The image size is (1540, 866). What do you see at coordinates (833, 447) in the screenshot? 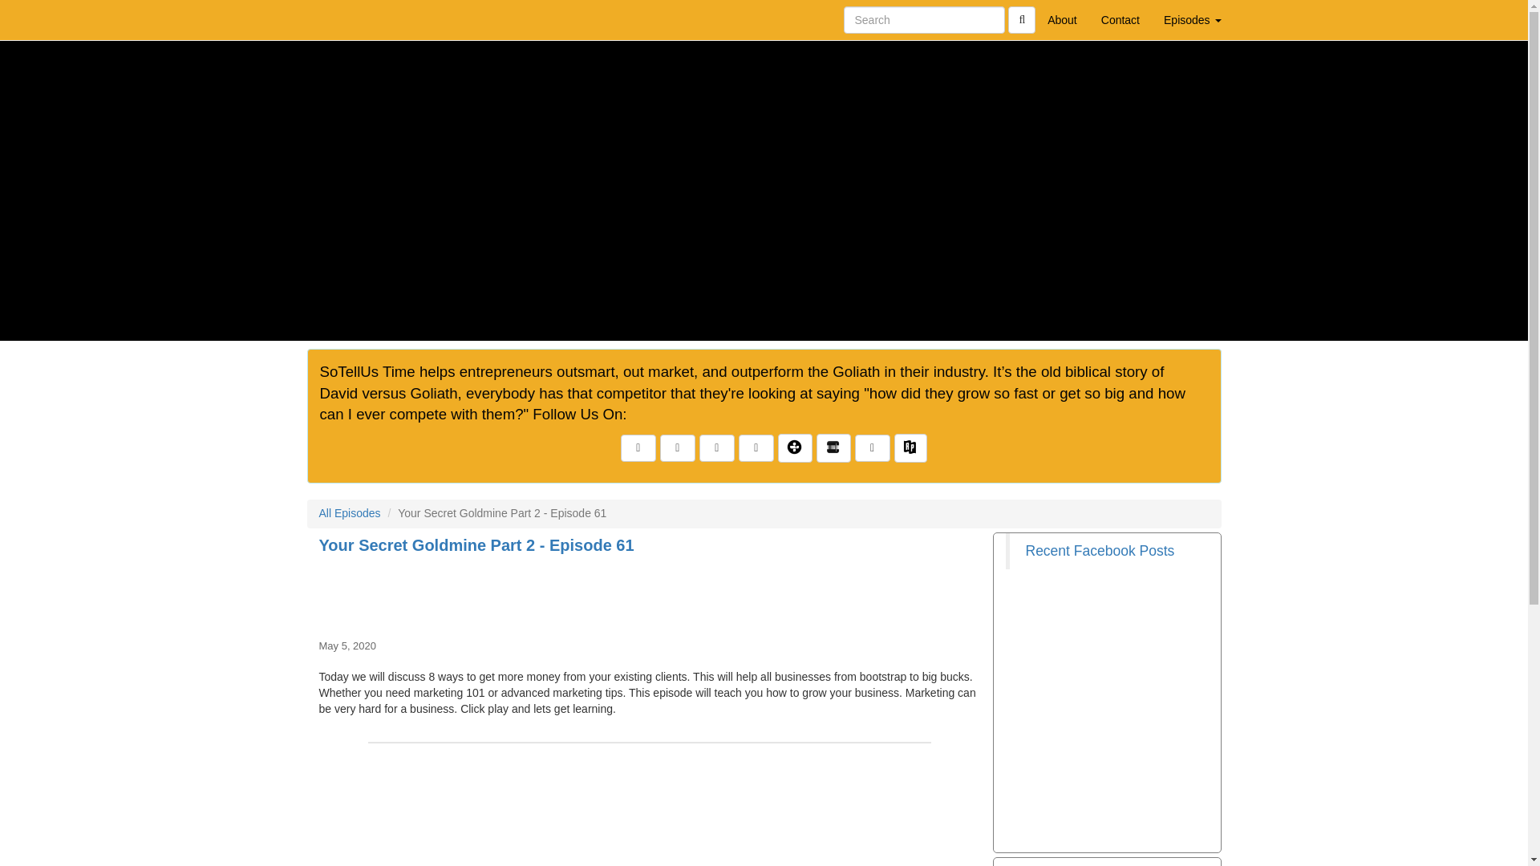
I see `Listen on Stitcher` at bounding box center [833, 447].